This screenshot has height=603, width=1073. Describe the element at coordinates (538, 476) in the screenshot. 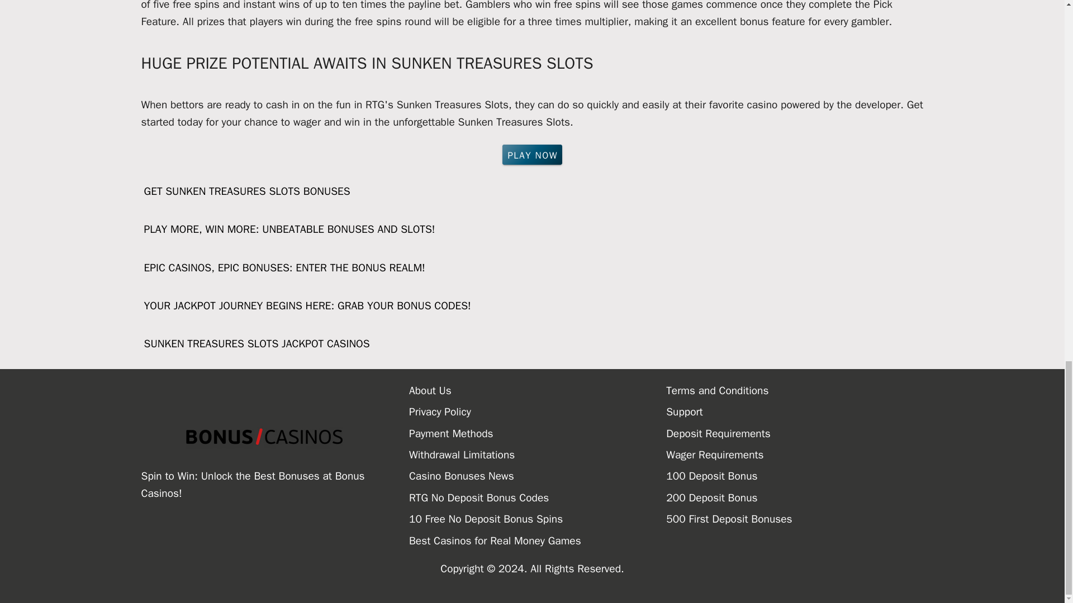

I see `Casino Bonuses News` at that location.